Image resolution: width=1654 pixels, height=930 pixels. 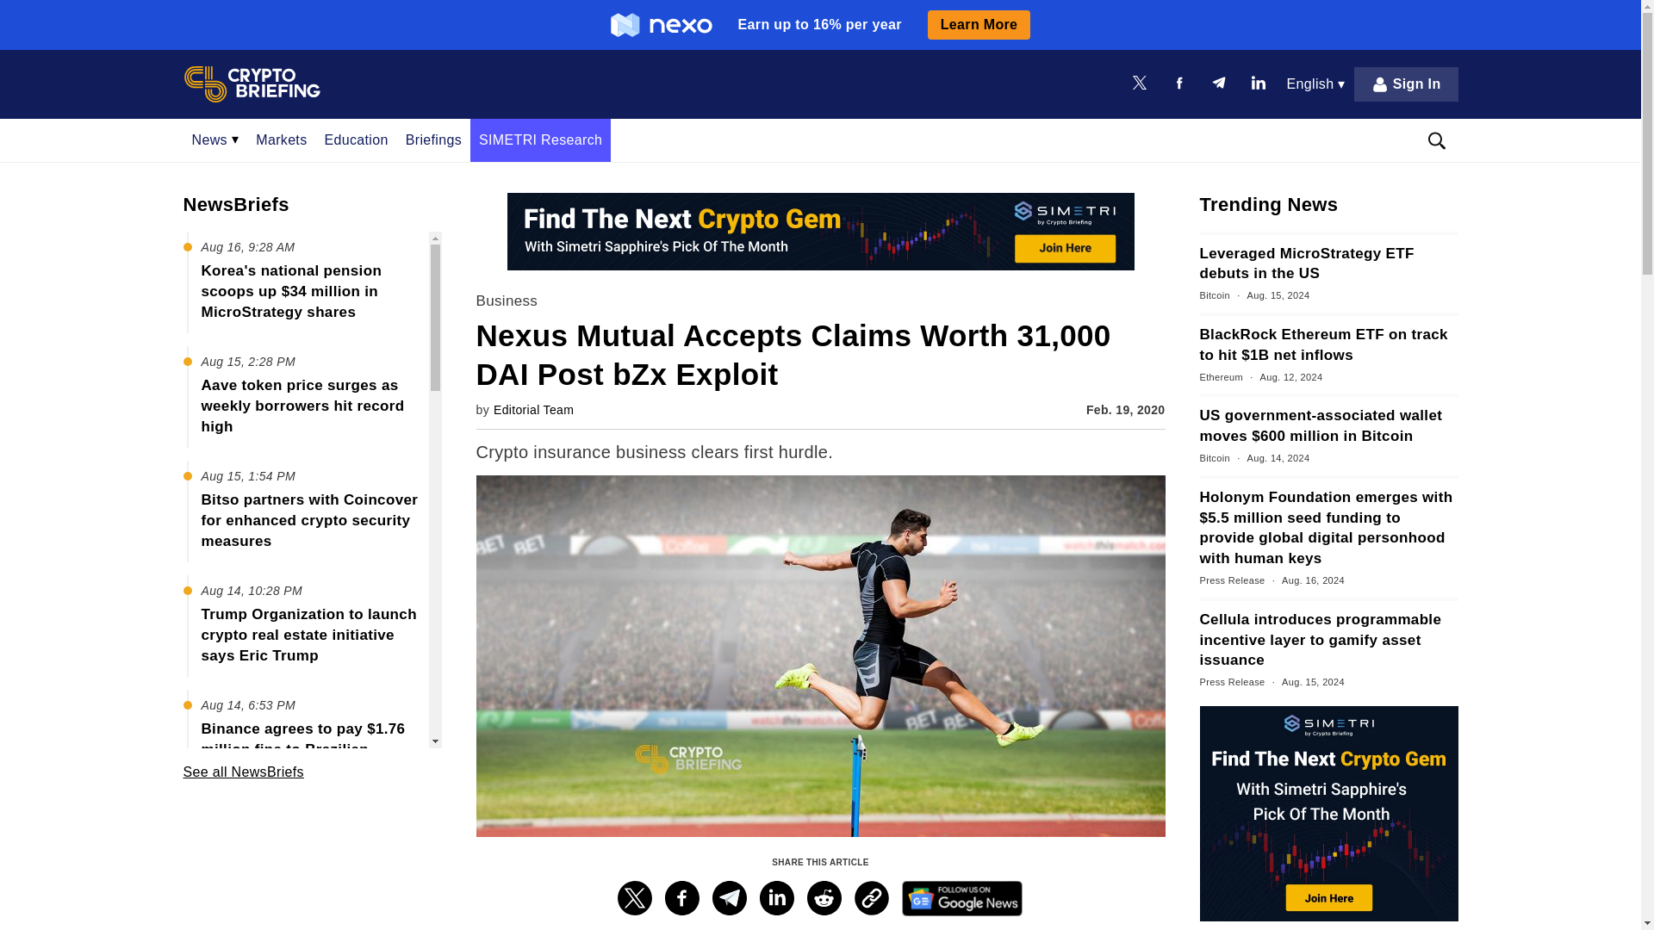 What do you see at coordinates (215, 139) in the screenshot?
I see `News` at bounding box center [215, 139].